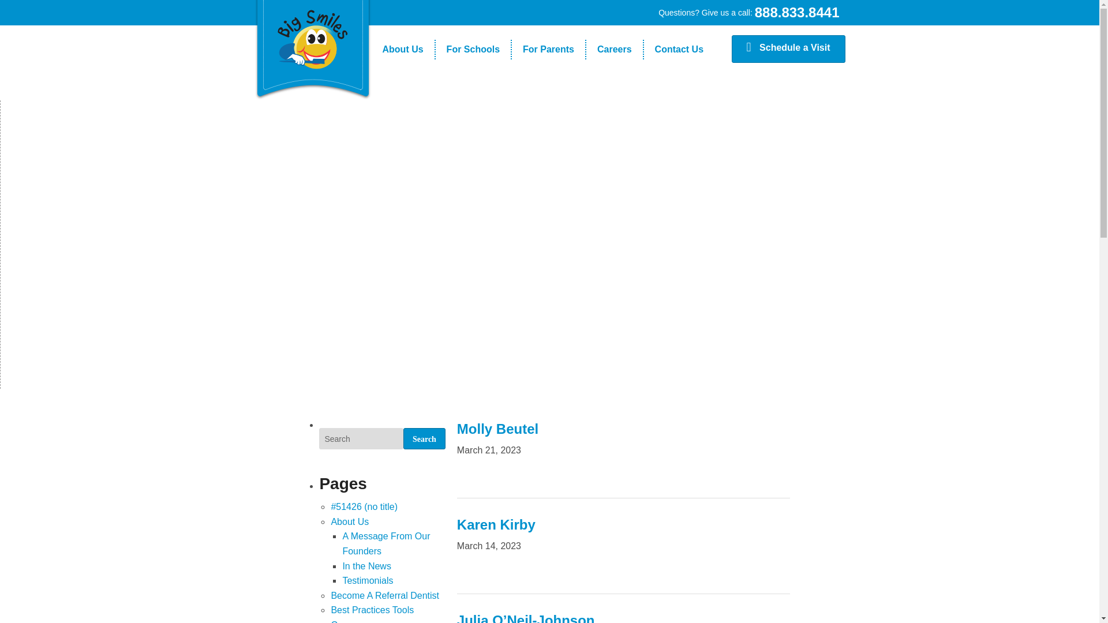 The image size is (1108, 623). What do you see at coordinates (614, 50) in the screenshot?
I see `Careers` at bounding box center [614, 50].